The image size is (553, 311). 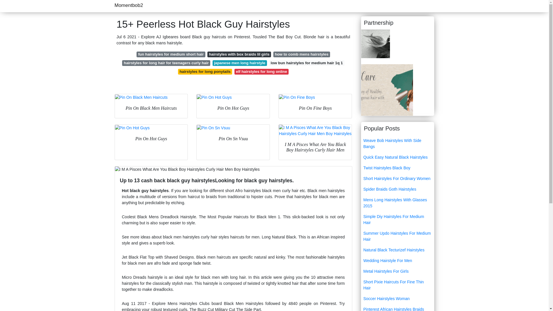 What do you see at coordinates (397, 219) in the screenshot?
I see `Simple Diy Hairstyles For Medium Hair` at bounding box center [397, 219].